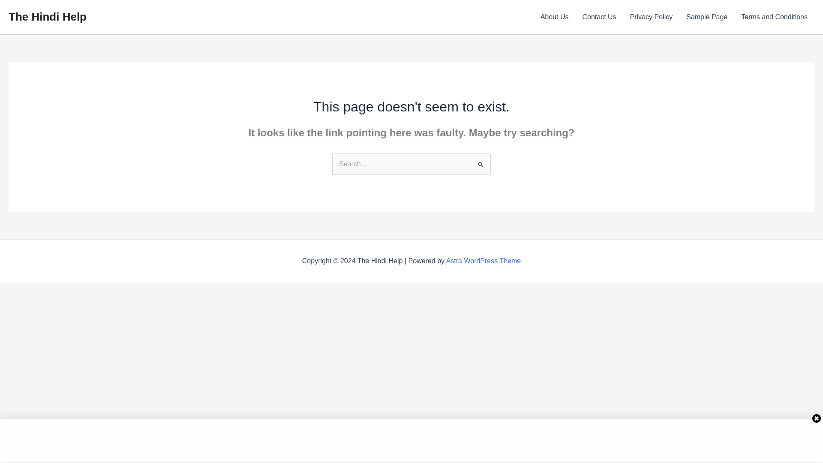  What do you see at coordinates (481, 165) in the screenshot?
I see `Search` at bounding box center [481, 165].